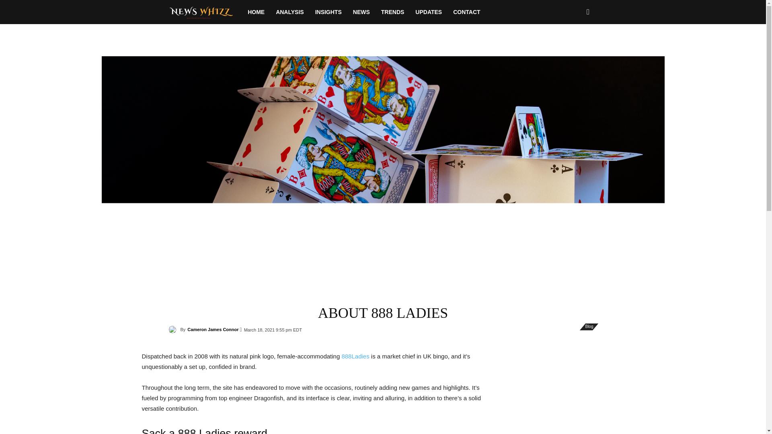 The image size is (772, 434). Describe the element at coordinates (213, 329) in the screenshot. I see `Cameron James Connor` at that location.